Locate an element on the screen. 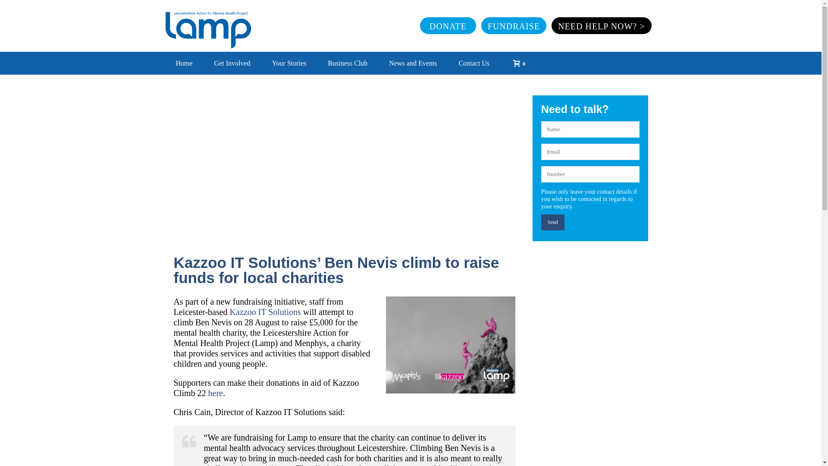 This screenshot has height=466, width=828. Home is located at coordinates (184, 63).